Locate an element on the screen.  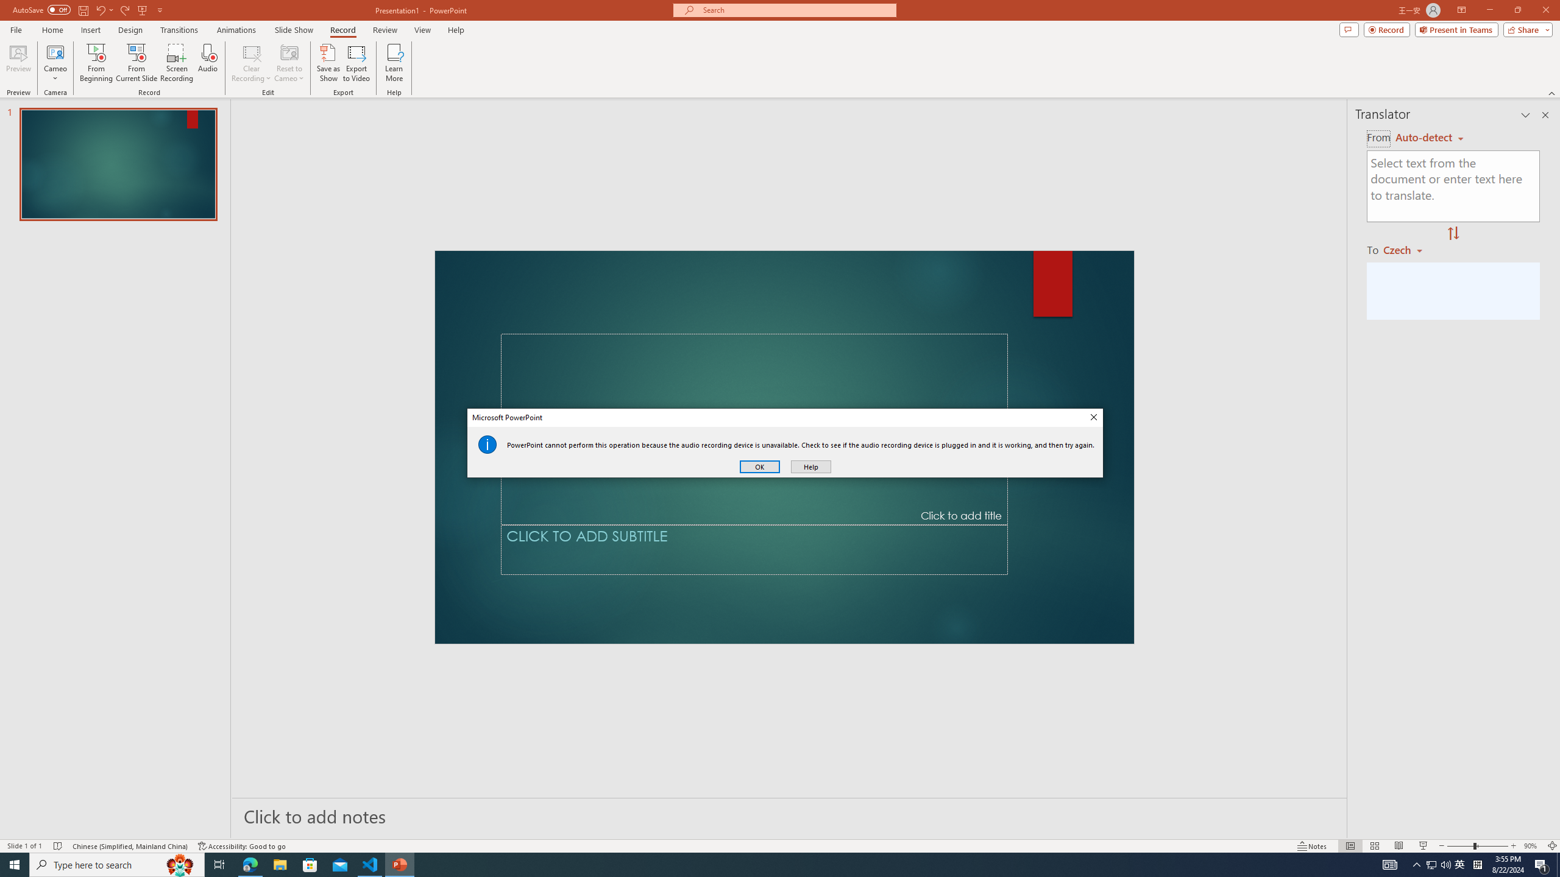
From Beginning... is located at coordinates (96, 63).